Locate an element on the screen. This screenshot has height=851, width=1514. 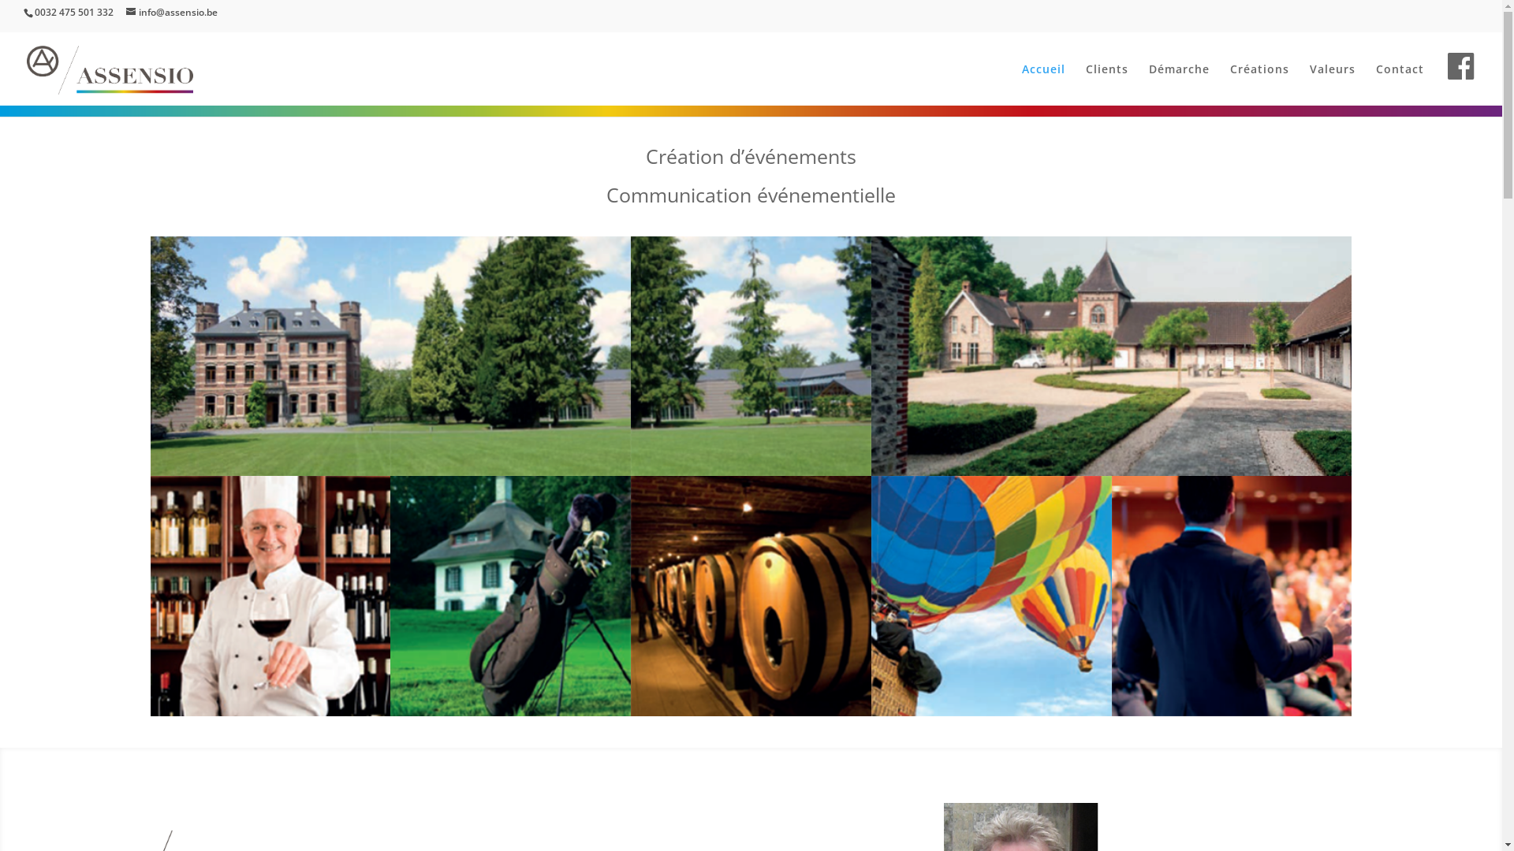
Fichier 9 is located at coordinates (511, 712).